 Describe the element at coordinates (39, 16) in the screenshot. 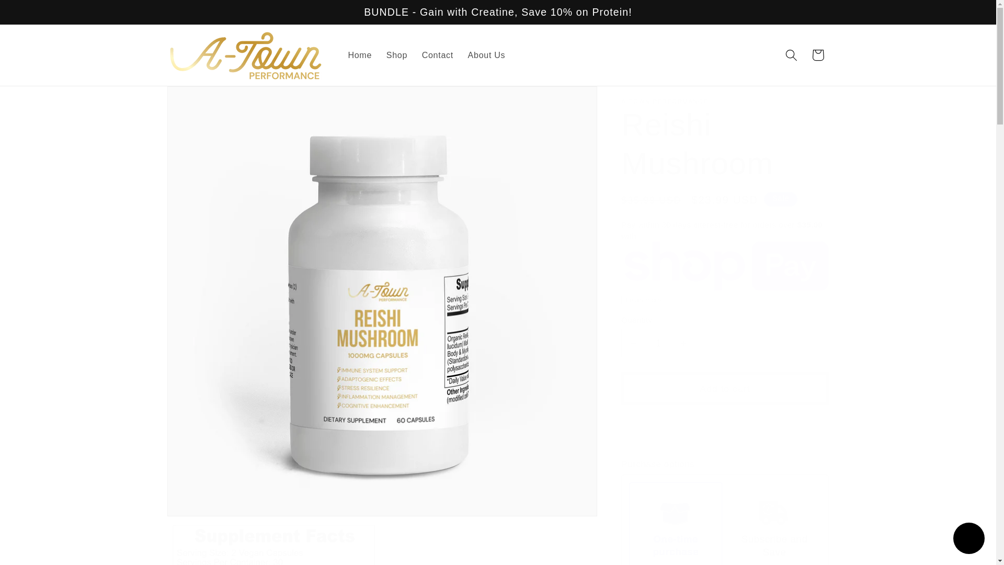

I see `Skip to content` at that location.